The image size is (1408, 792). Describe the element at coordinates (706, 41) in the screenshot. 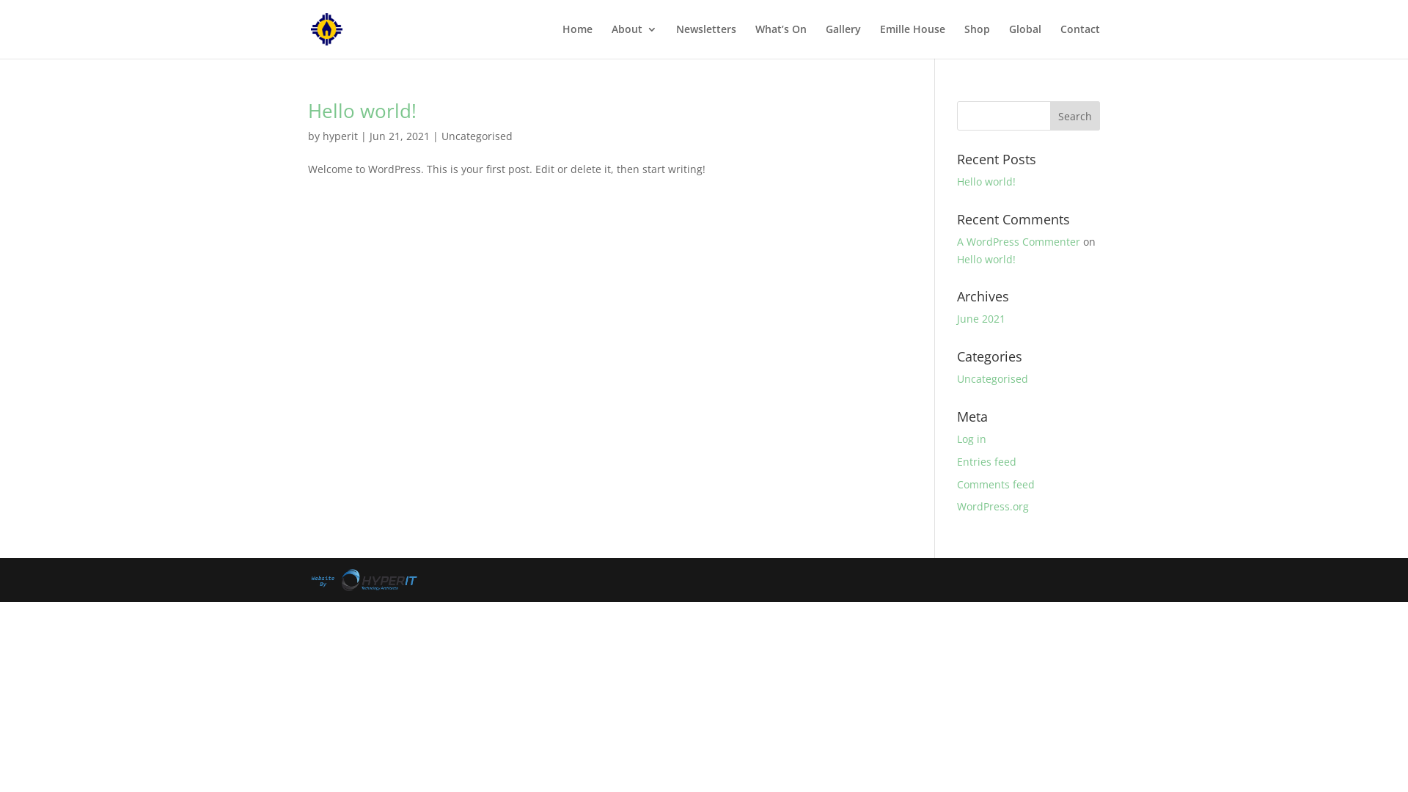

I see `Newsletters` at that location.